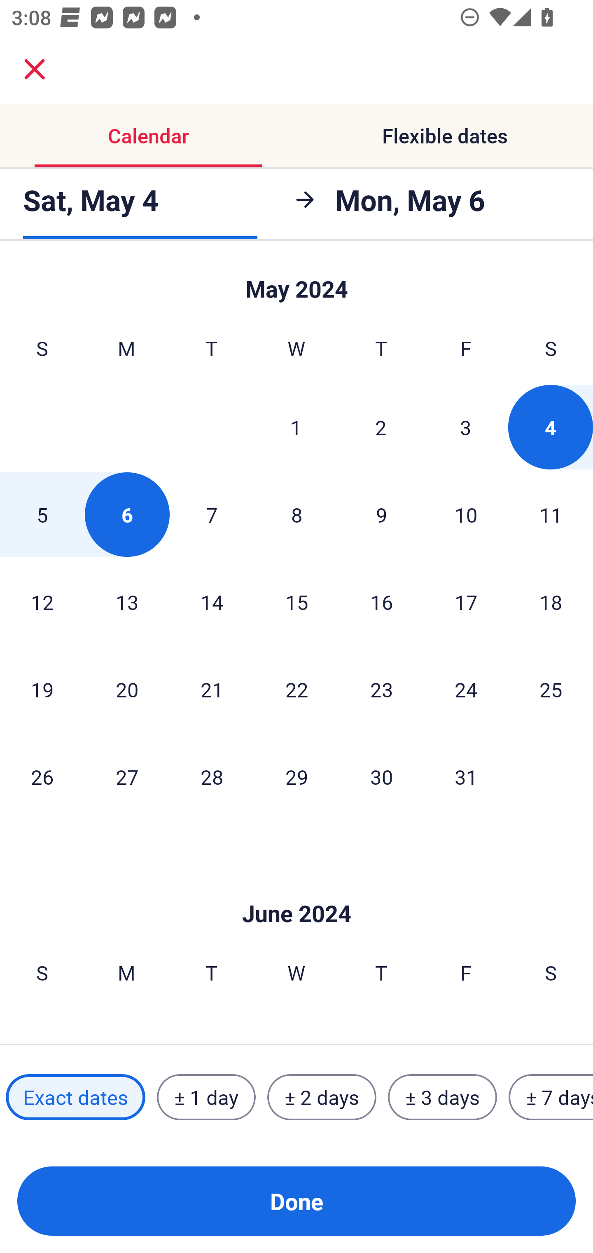 This screenshot has height=1253, width=593. What do you see at coordinates (551, 514) in the screenshot?
I see `11 Saturday, May 11, 2024` at bounding box center [551, 514].